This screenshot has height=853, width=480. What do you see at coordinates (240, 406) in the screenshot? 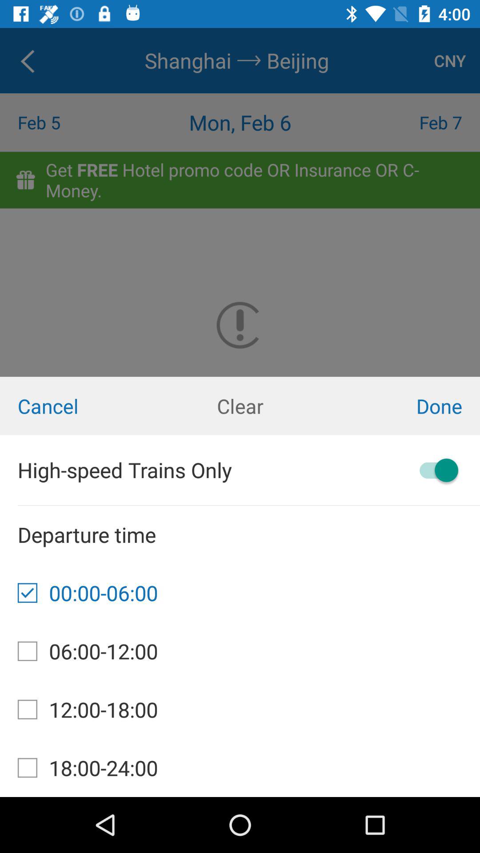
I see `choose icon to the right of the cancel item` at bounding box center [240, 406].